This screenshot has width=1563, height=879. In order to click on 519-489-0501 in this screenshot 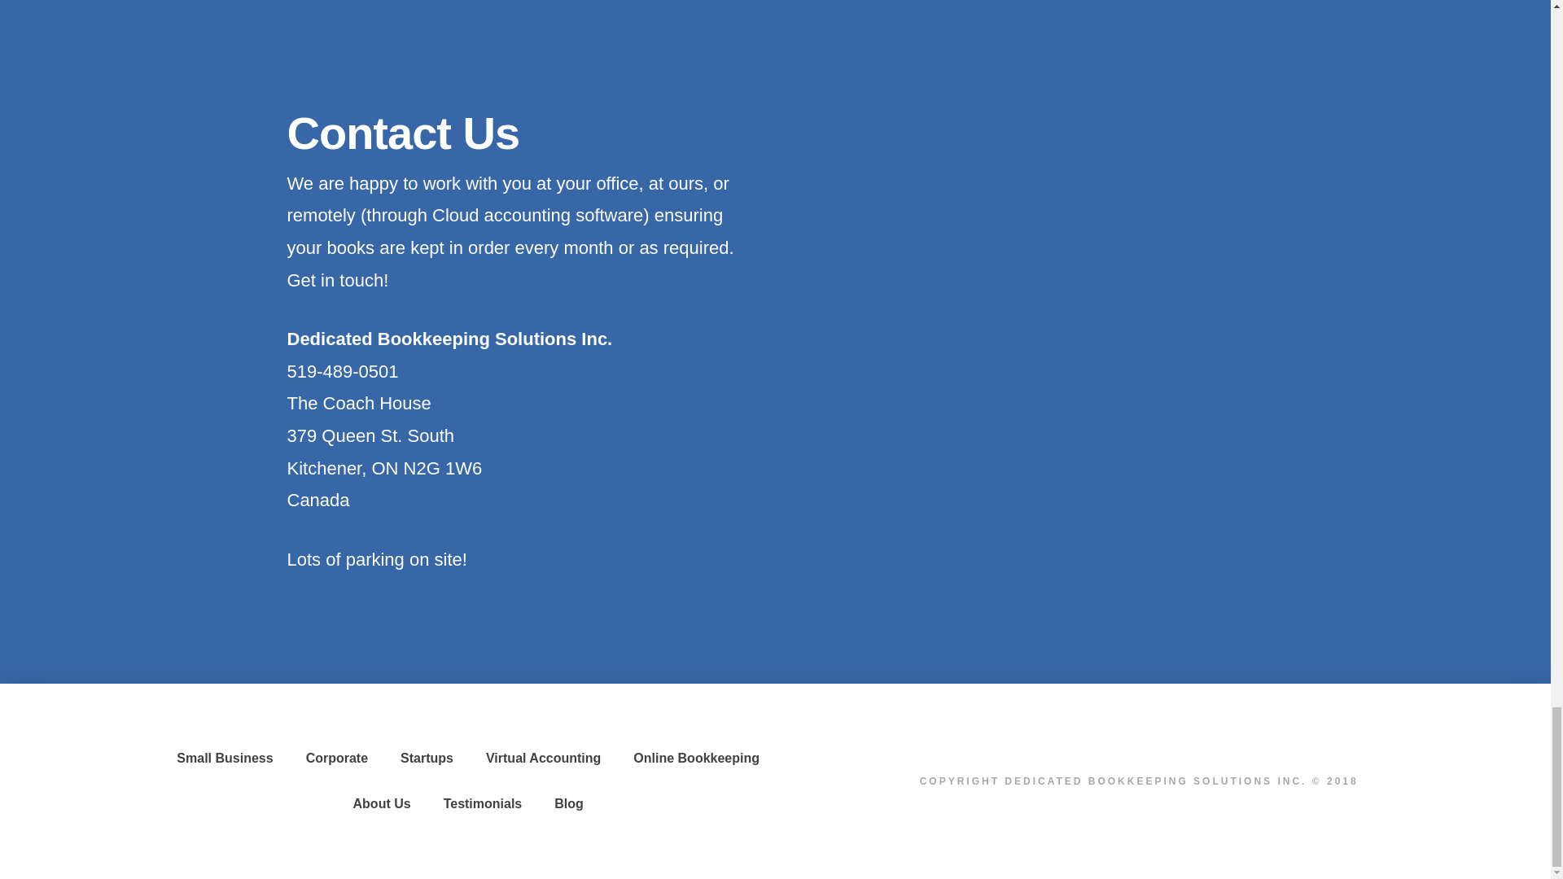, I will do `click(342, 371)`.